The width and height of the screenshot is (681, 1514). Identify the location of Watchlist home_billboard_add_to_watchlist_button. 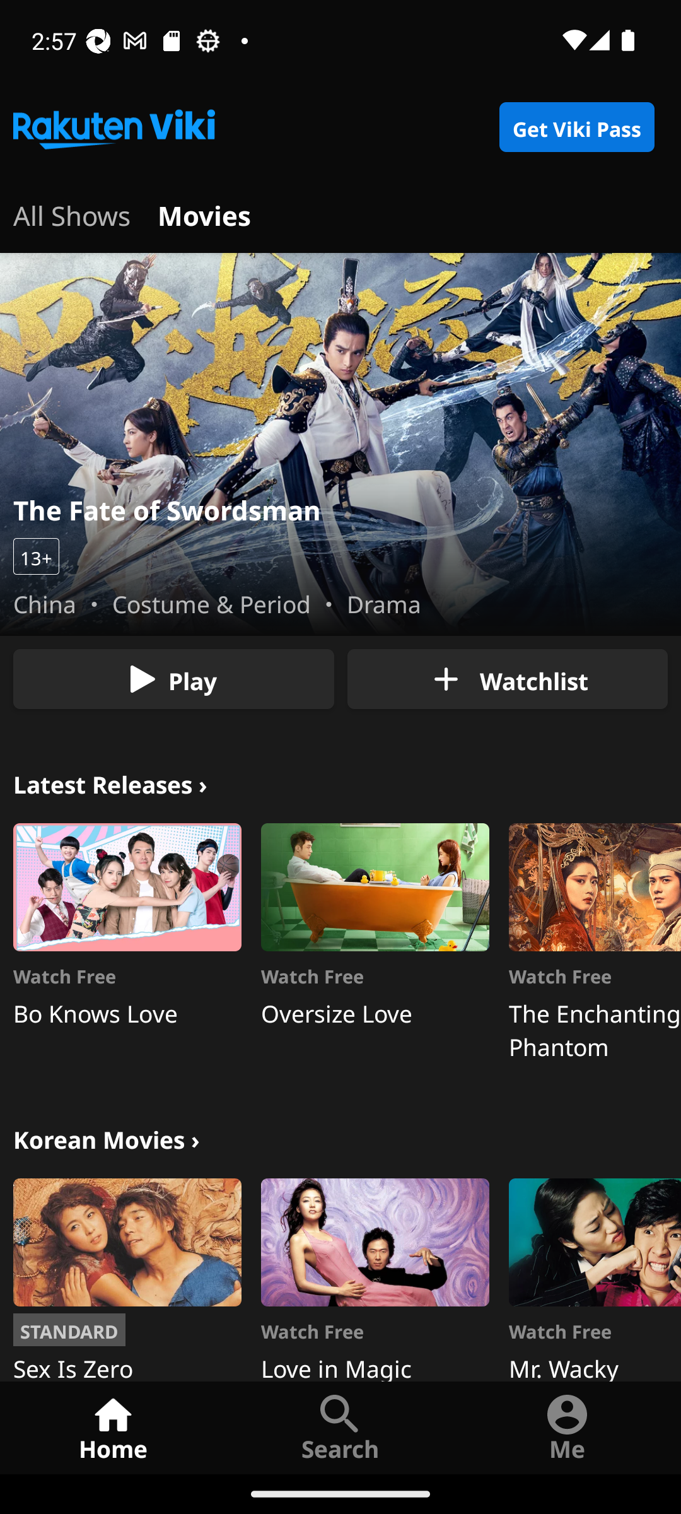
(507, 679).